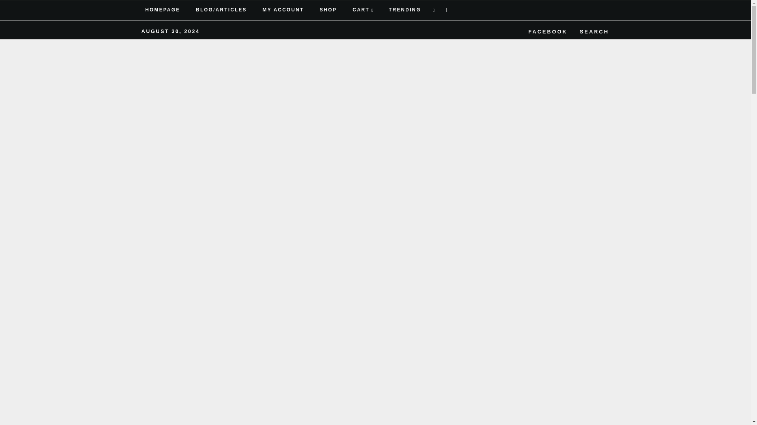 Image resolution: width=757 pixels, height=425 pixels. What do you see at coordinates (162, 10) in the screenshot?
I see `HOMEPAGE` at bounding box center [162, 10].